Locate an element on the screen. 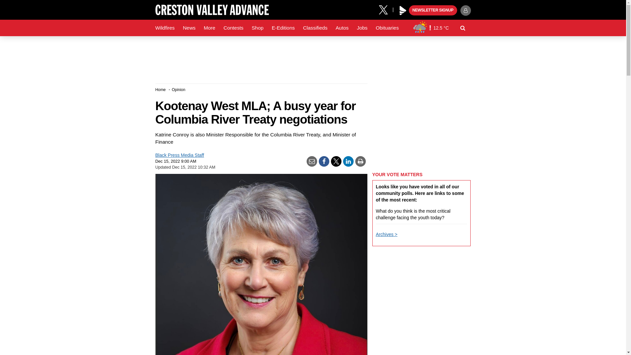 This screenshot has width=631, height=355. Black Press Media is located at coordinates (403, 11).